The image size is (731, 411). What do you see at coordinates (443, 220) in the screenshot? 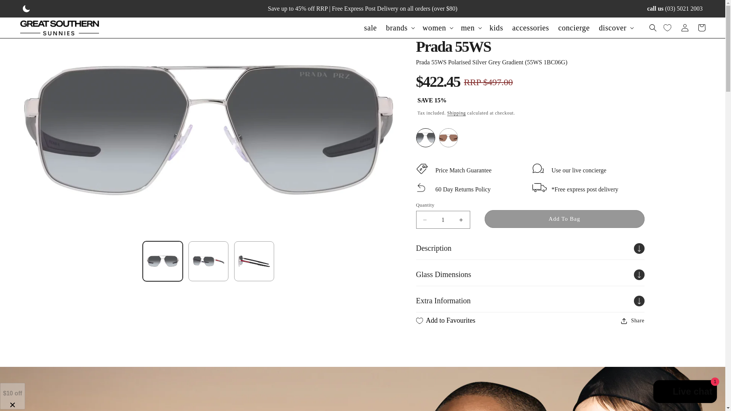
I see `1` at bounding box center [443, 220].